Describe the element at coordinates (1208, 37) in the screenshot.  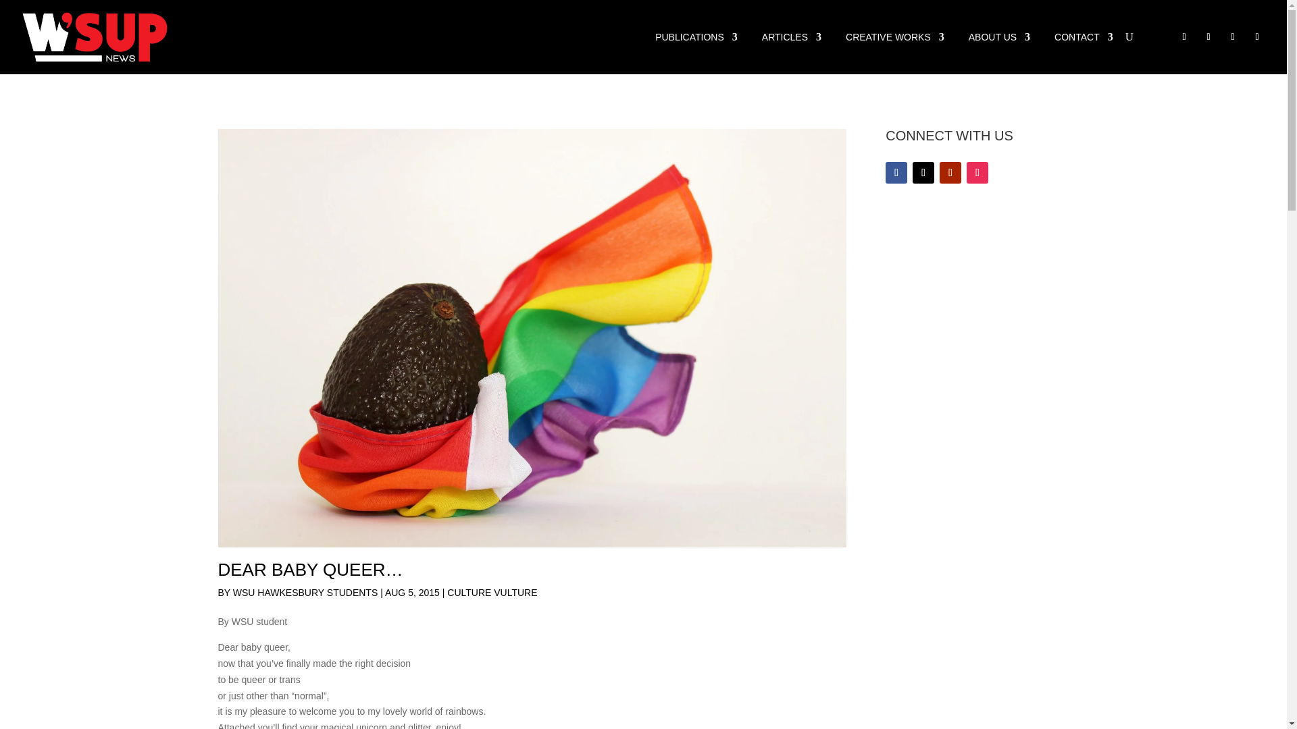
I see `Follow on X` at that location.